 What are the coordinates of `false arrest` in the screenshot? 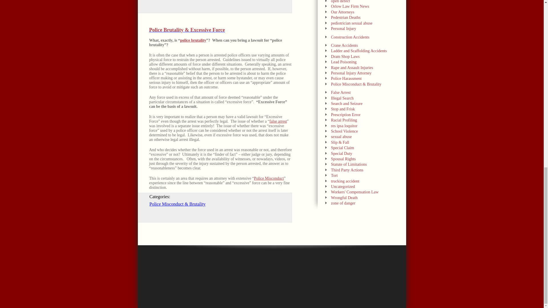 It's located at (278, 121).